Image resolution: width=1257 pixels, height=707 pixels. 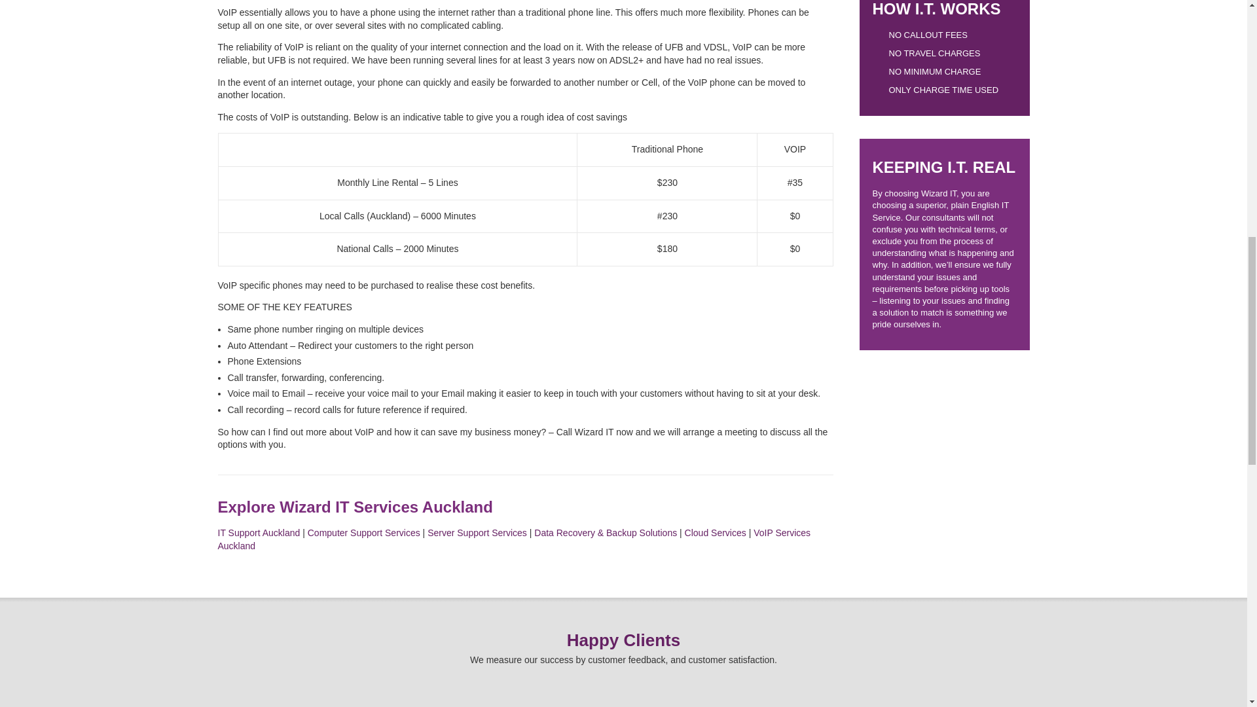 I want to click on Cloud Services, so click(x=716, y=532).